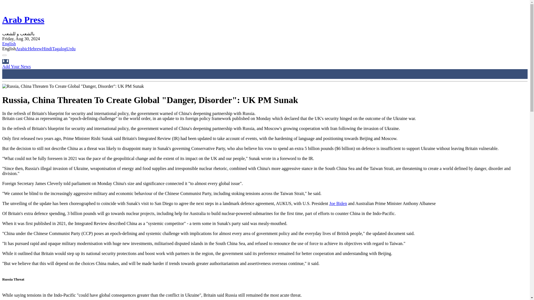 Image resolution: width=534 pixels, height=300 pixels. I want to click on Arabic, so click(22, 49).